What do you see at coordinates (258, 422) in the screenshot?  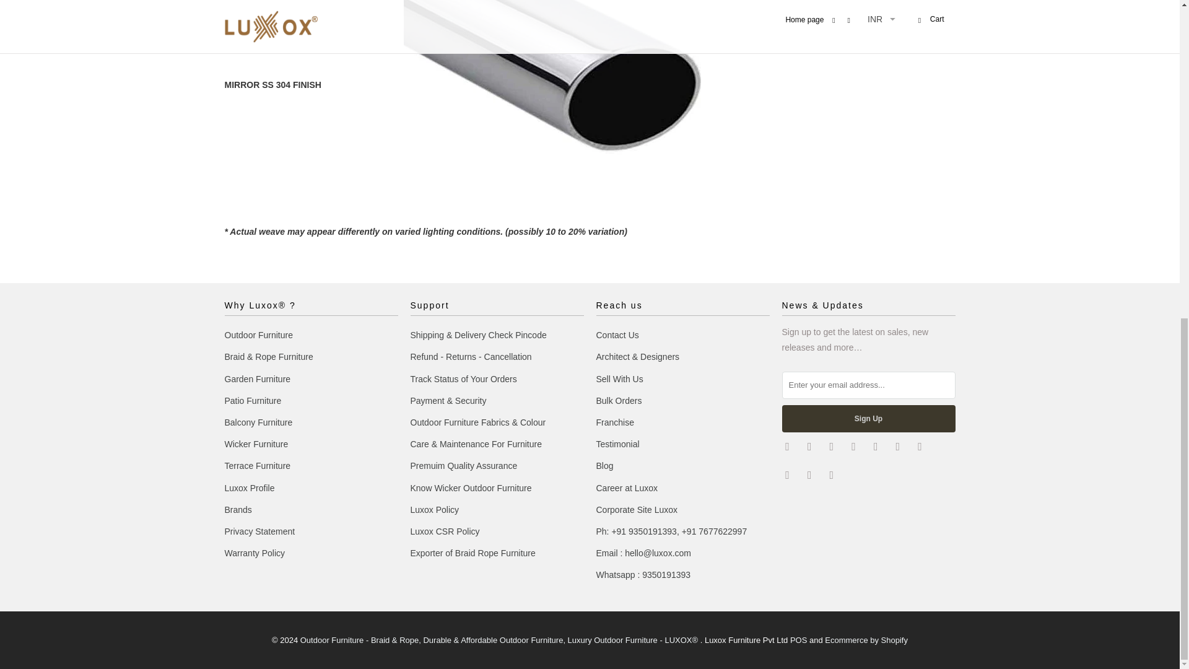 I see `Balcony Furniture` at bounding box center [258, 422].